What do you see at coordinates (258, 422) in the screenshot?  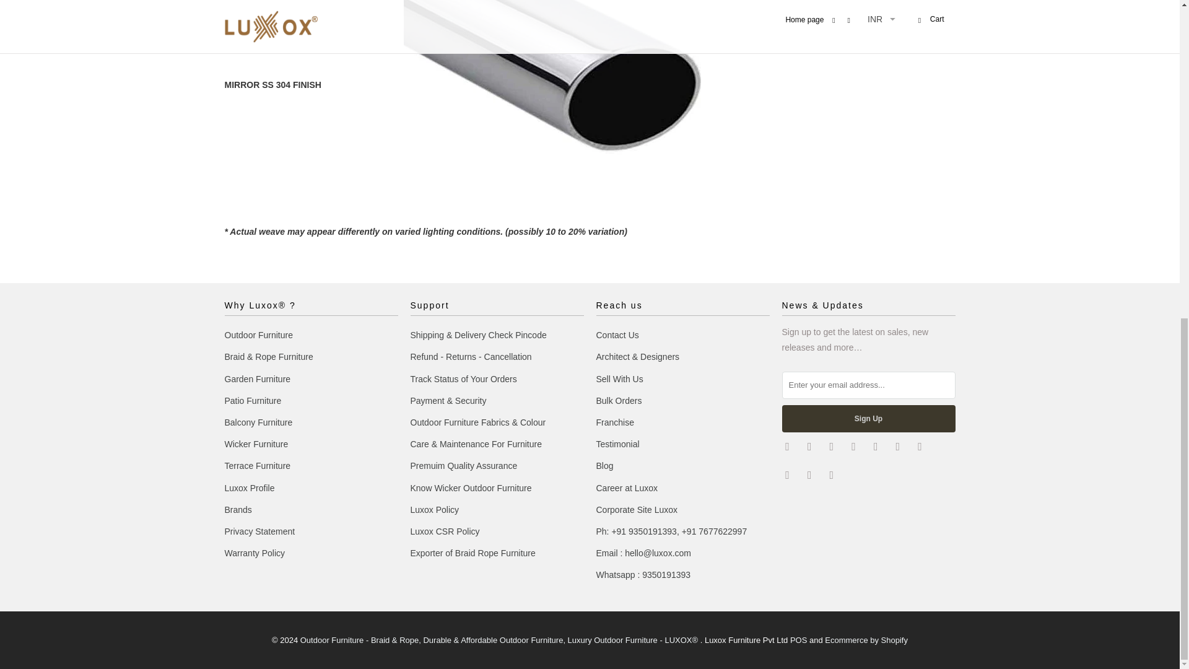 I see `Balcony Furniture` at bounding box center [258, 422].